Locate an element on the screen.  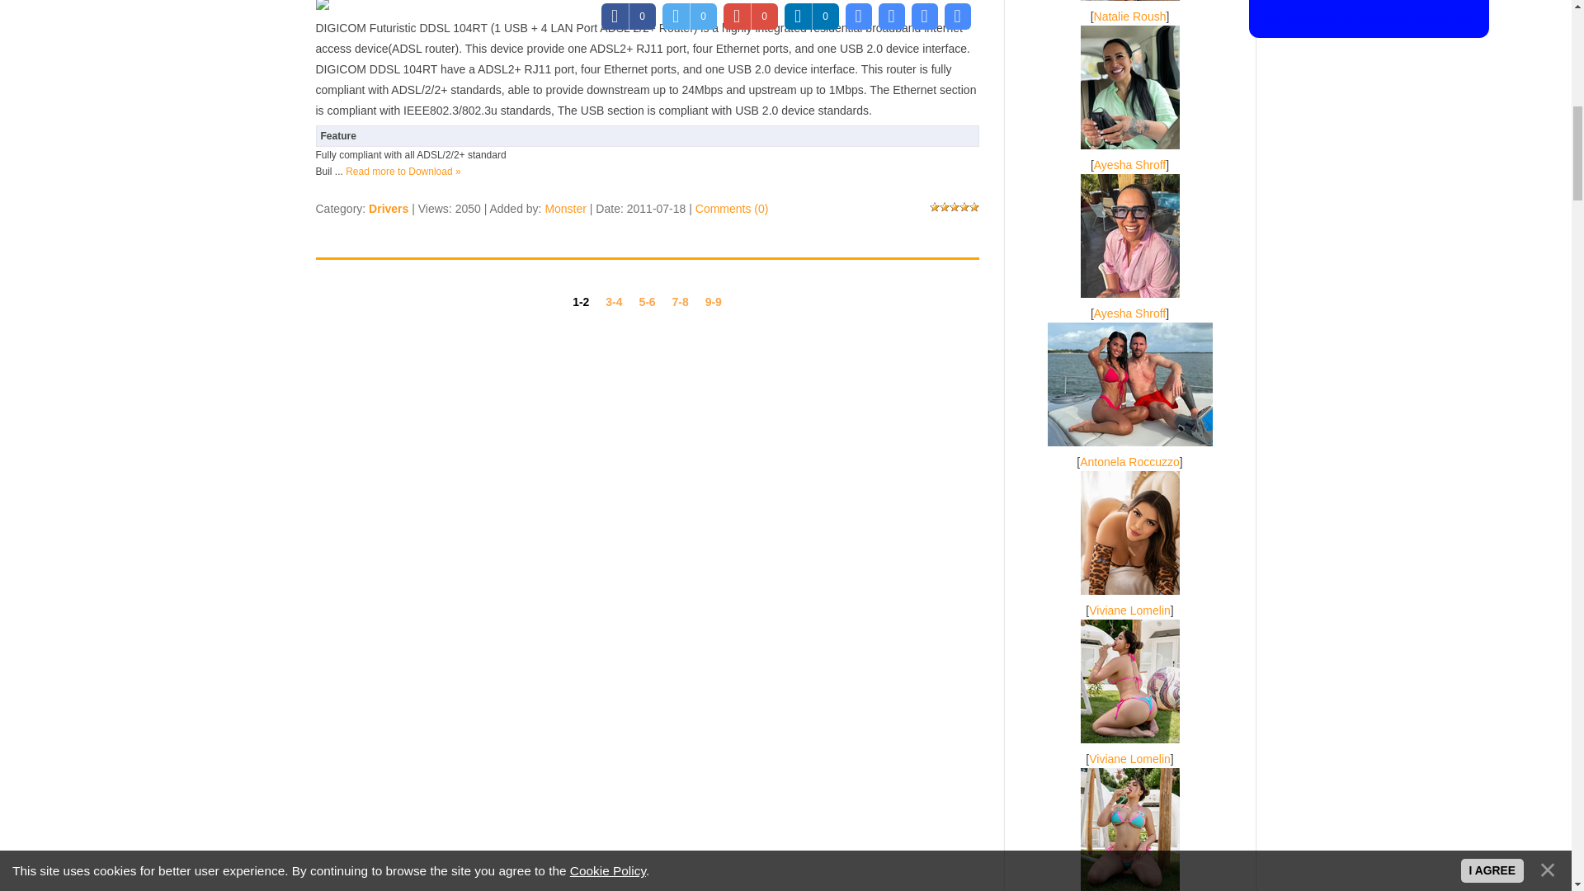
5-6 is located at coordinates (647, 300).